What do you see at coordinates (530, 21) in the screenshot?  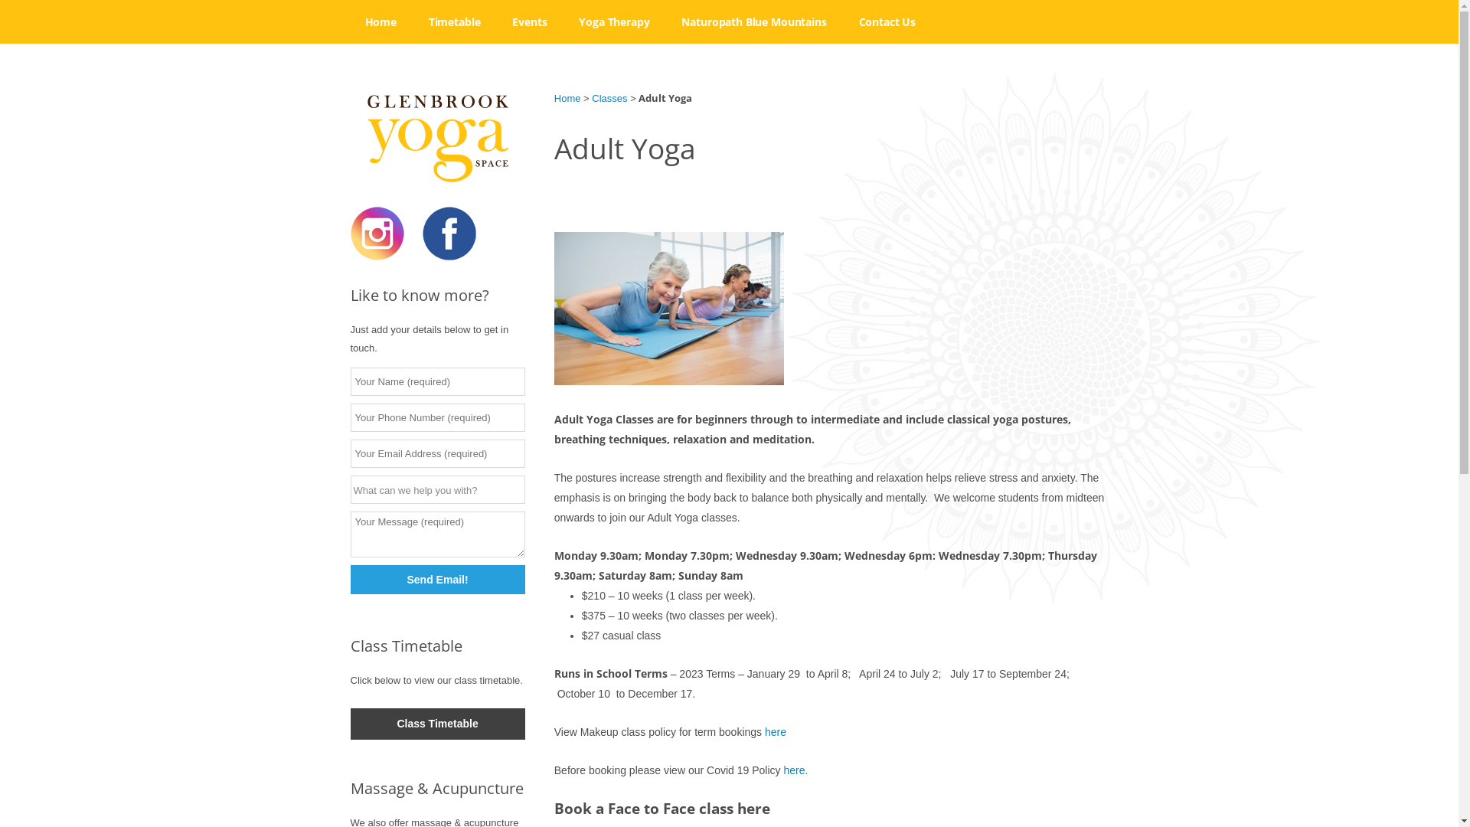 I see `Events` at bounding box center [530, 21].